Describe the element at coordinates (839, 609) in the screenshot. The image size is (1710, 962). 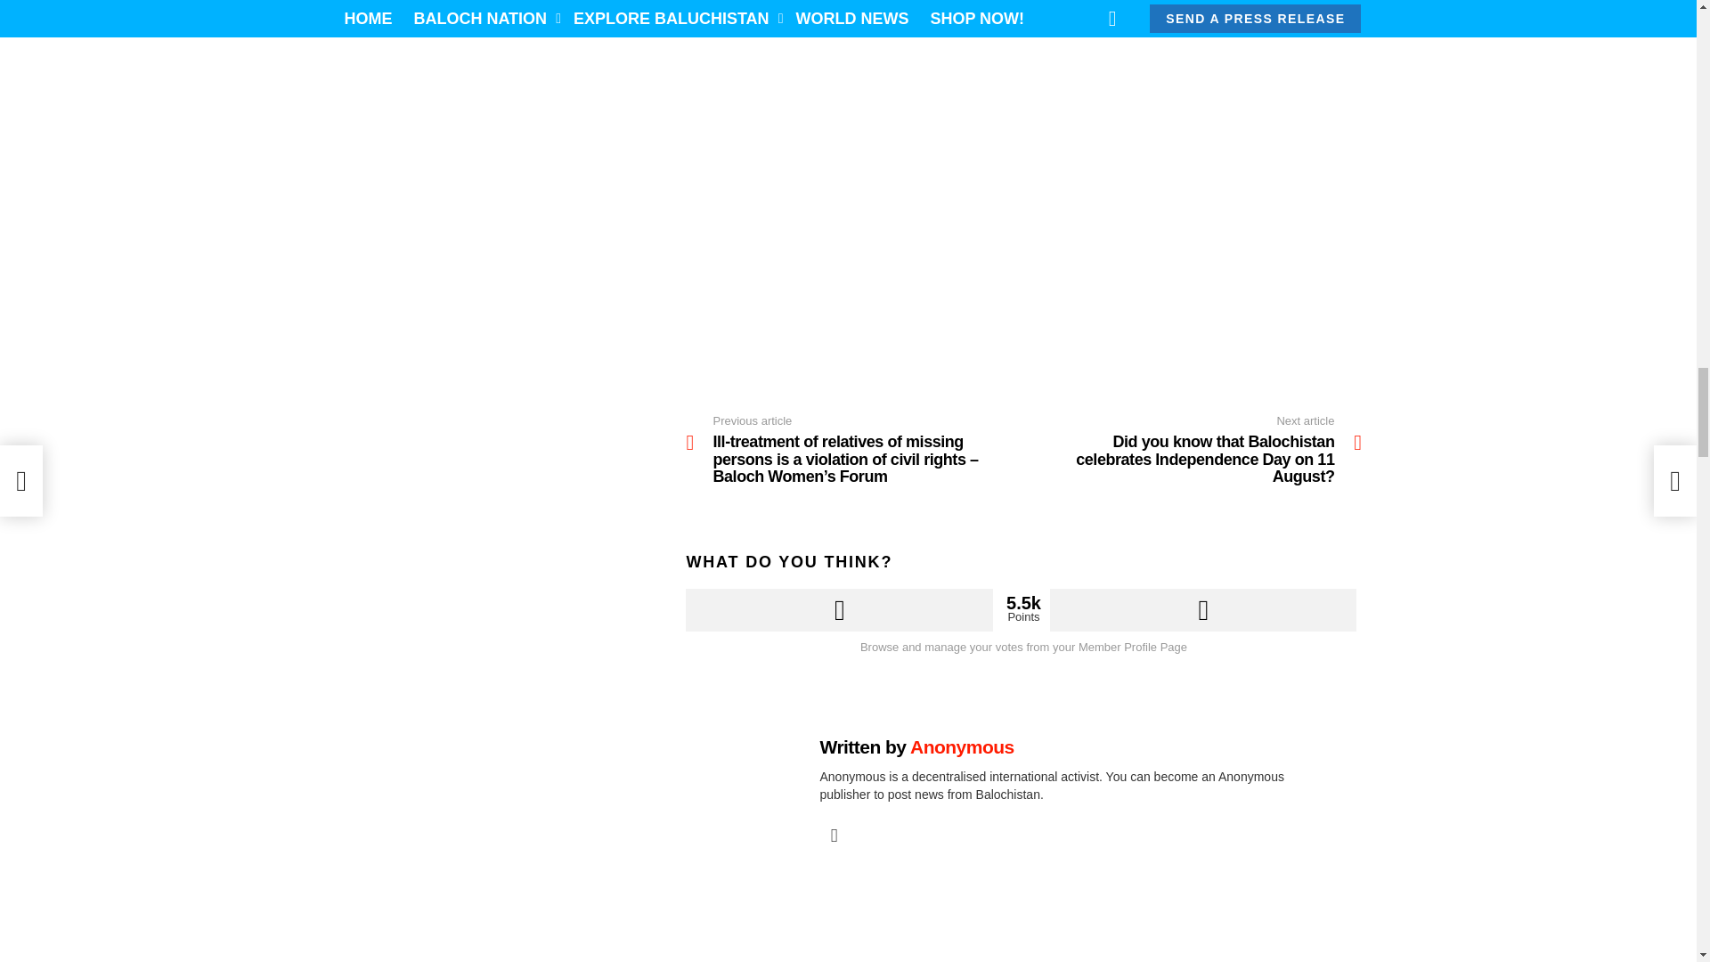
I see `Upvote` at that location.